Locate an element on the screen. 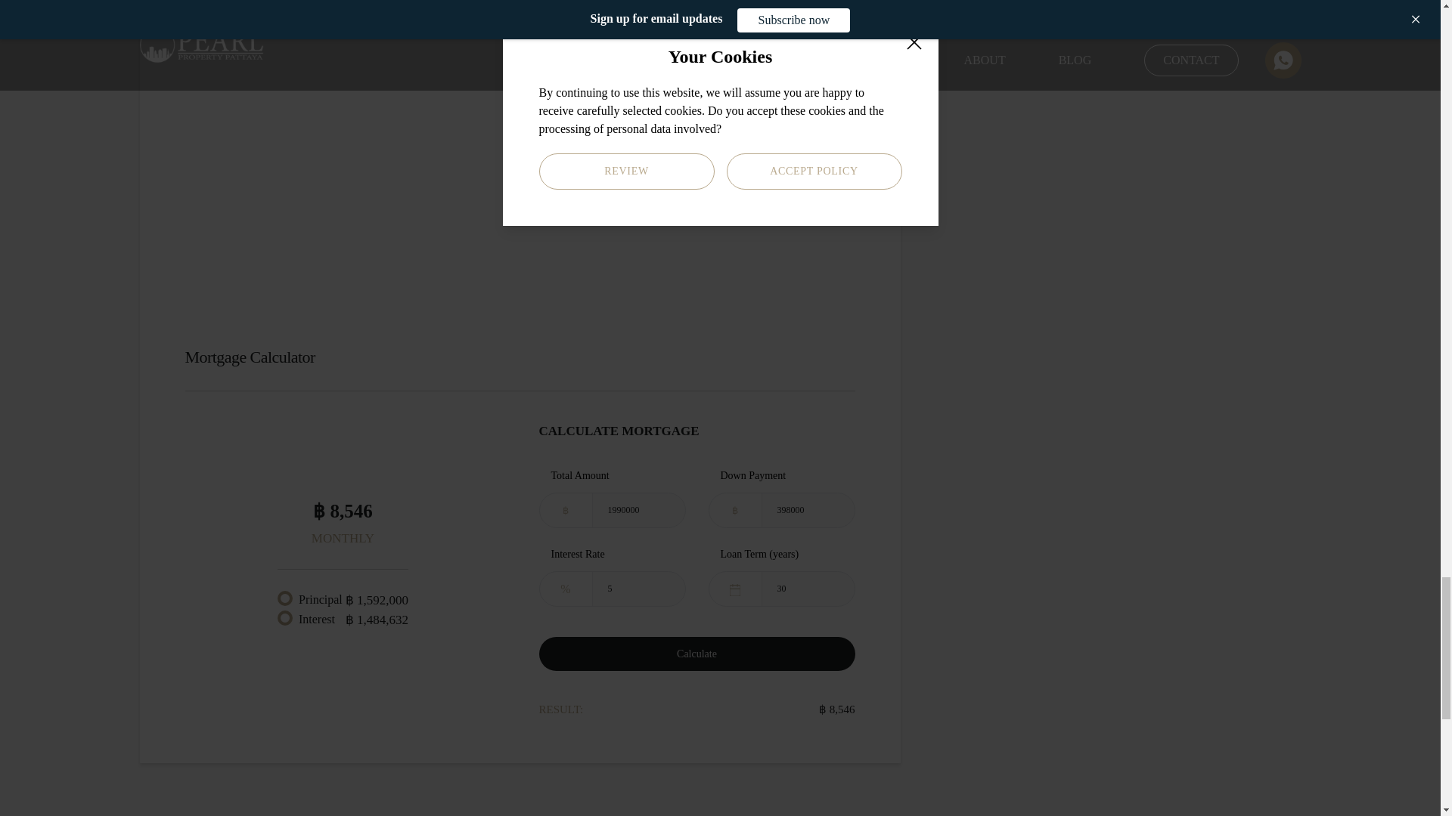 The image size is (1452, 816). 1990000 is located at coordinates (638, 510).